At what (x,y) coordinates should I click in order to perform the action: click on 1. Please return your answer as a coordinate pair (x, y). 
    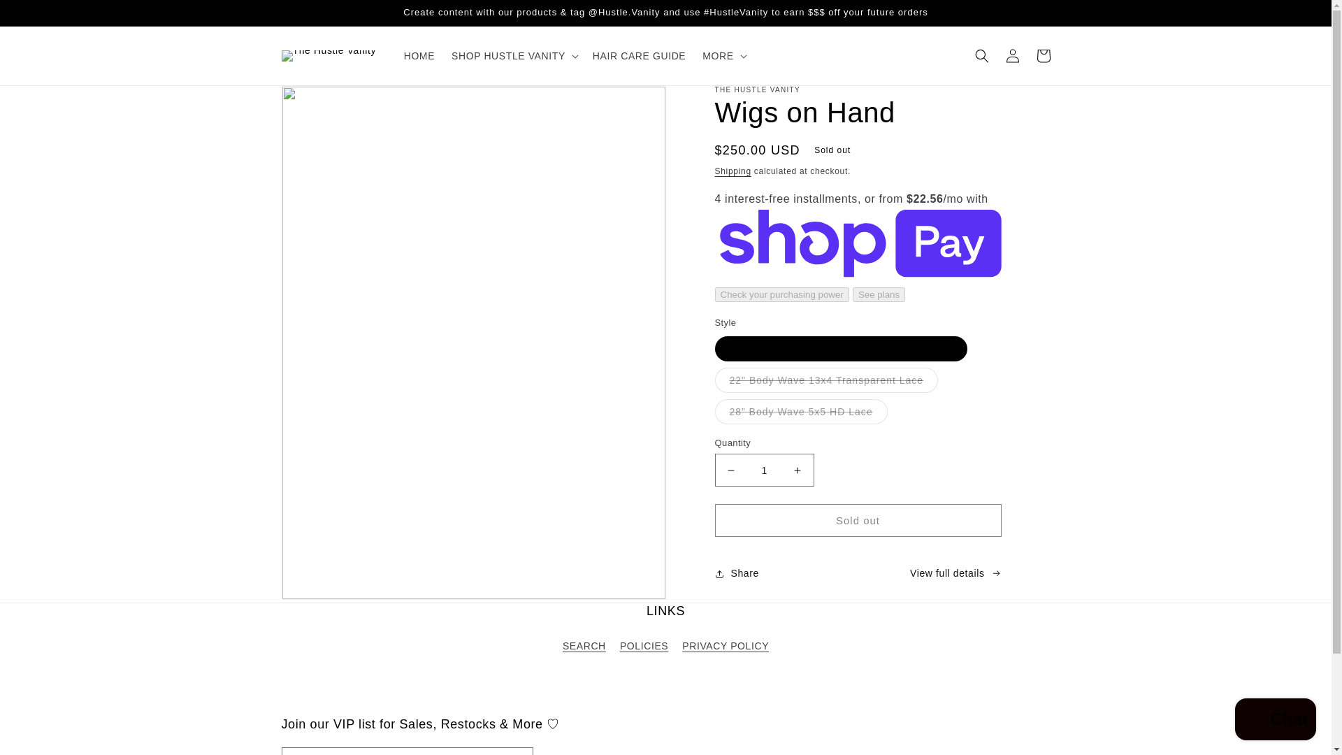
    Looking at the image, I should click on (763, 470).